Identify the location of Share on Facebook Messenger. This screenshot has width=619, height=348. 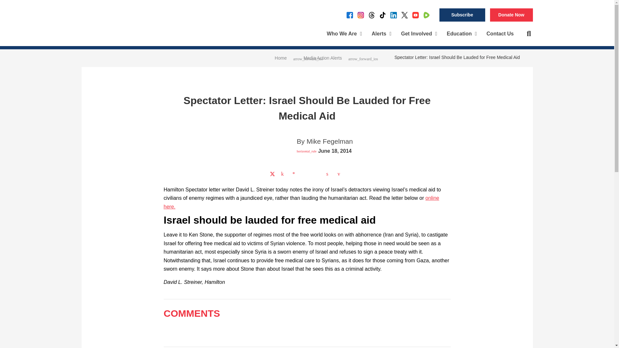
(295, 174).